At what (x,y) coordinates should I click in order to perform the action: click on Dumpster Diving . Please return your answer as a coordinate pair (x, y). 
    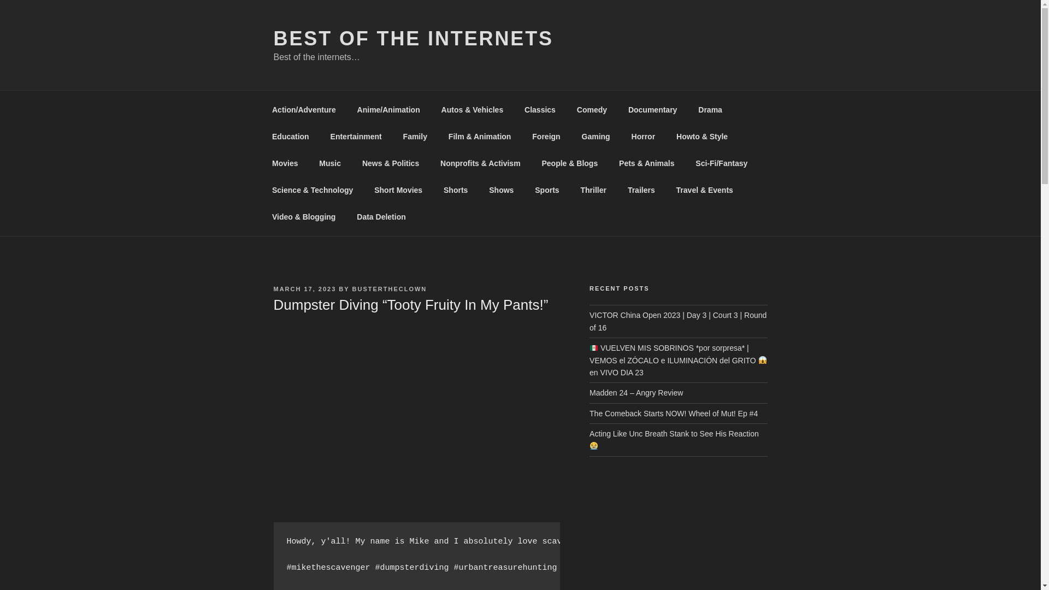
    Looking at the image, I should click on (416, 416).